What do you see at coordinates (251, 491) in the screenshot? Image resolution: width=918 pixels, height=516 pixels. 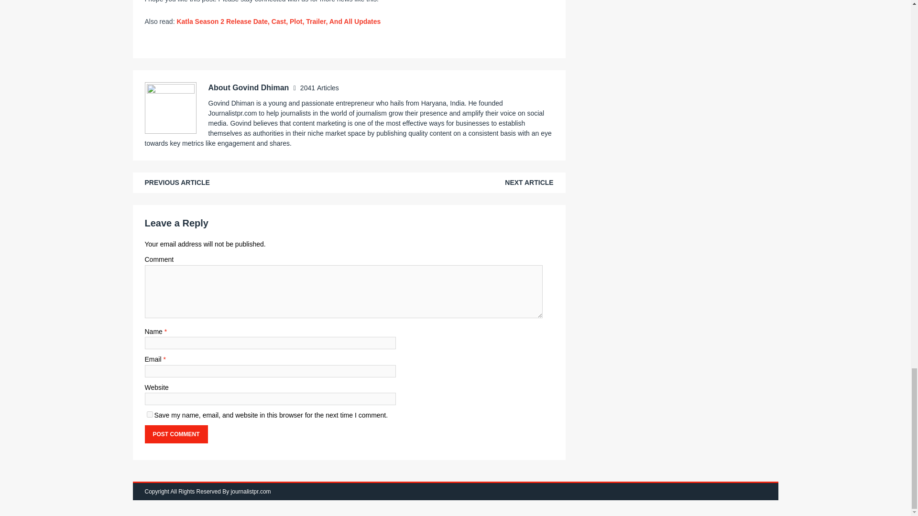 I see `journalistpr.com` at bounding box center [251, 491].